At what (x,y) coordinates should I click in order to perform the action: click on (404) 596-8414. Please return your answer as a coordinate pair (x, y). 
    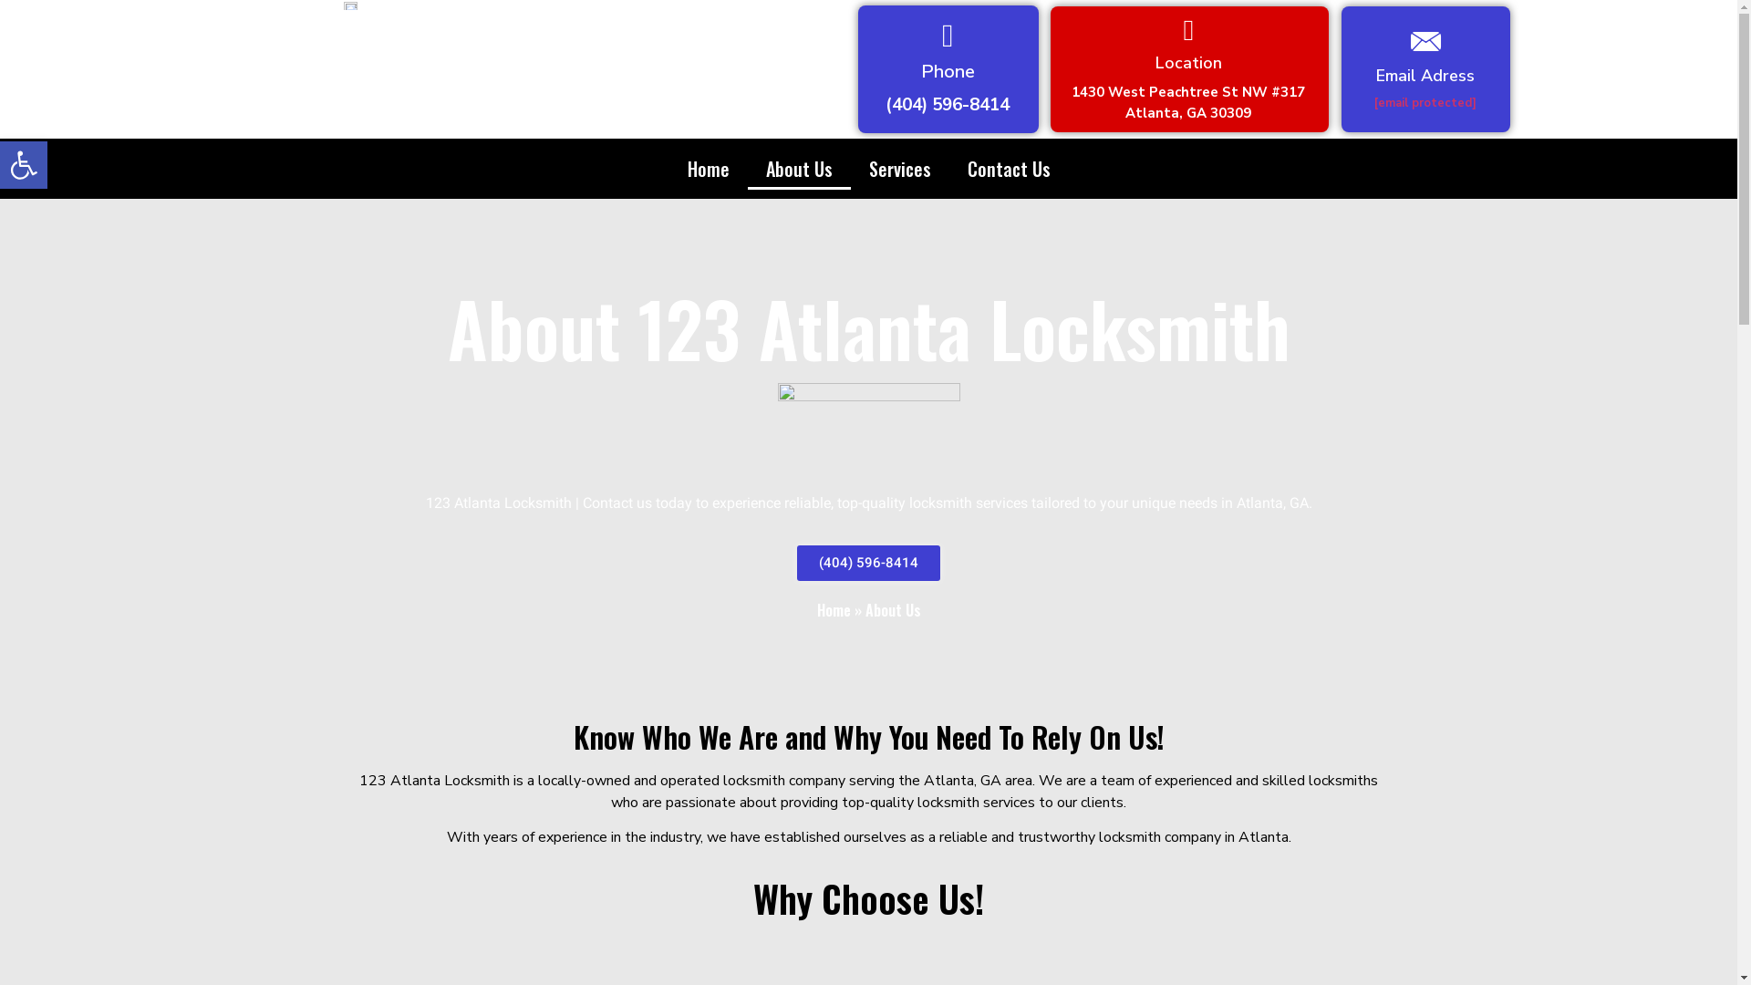
    Looking at the image, I should click on (868, 564).